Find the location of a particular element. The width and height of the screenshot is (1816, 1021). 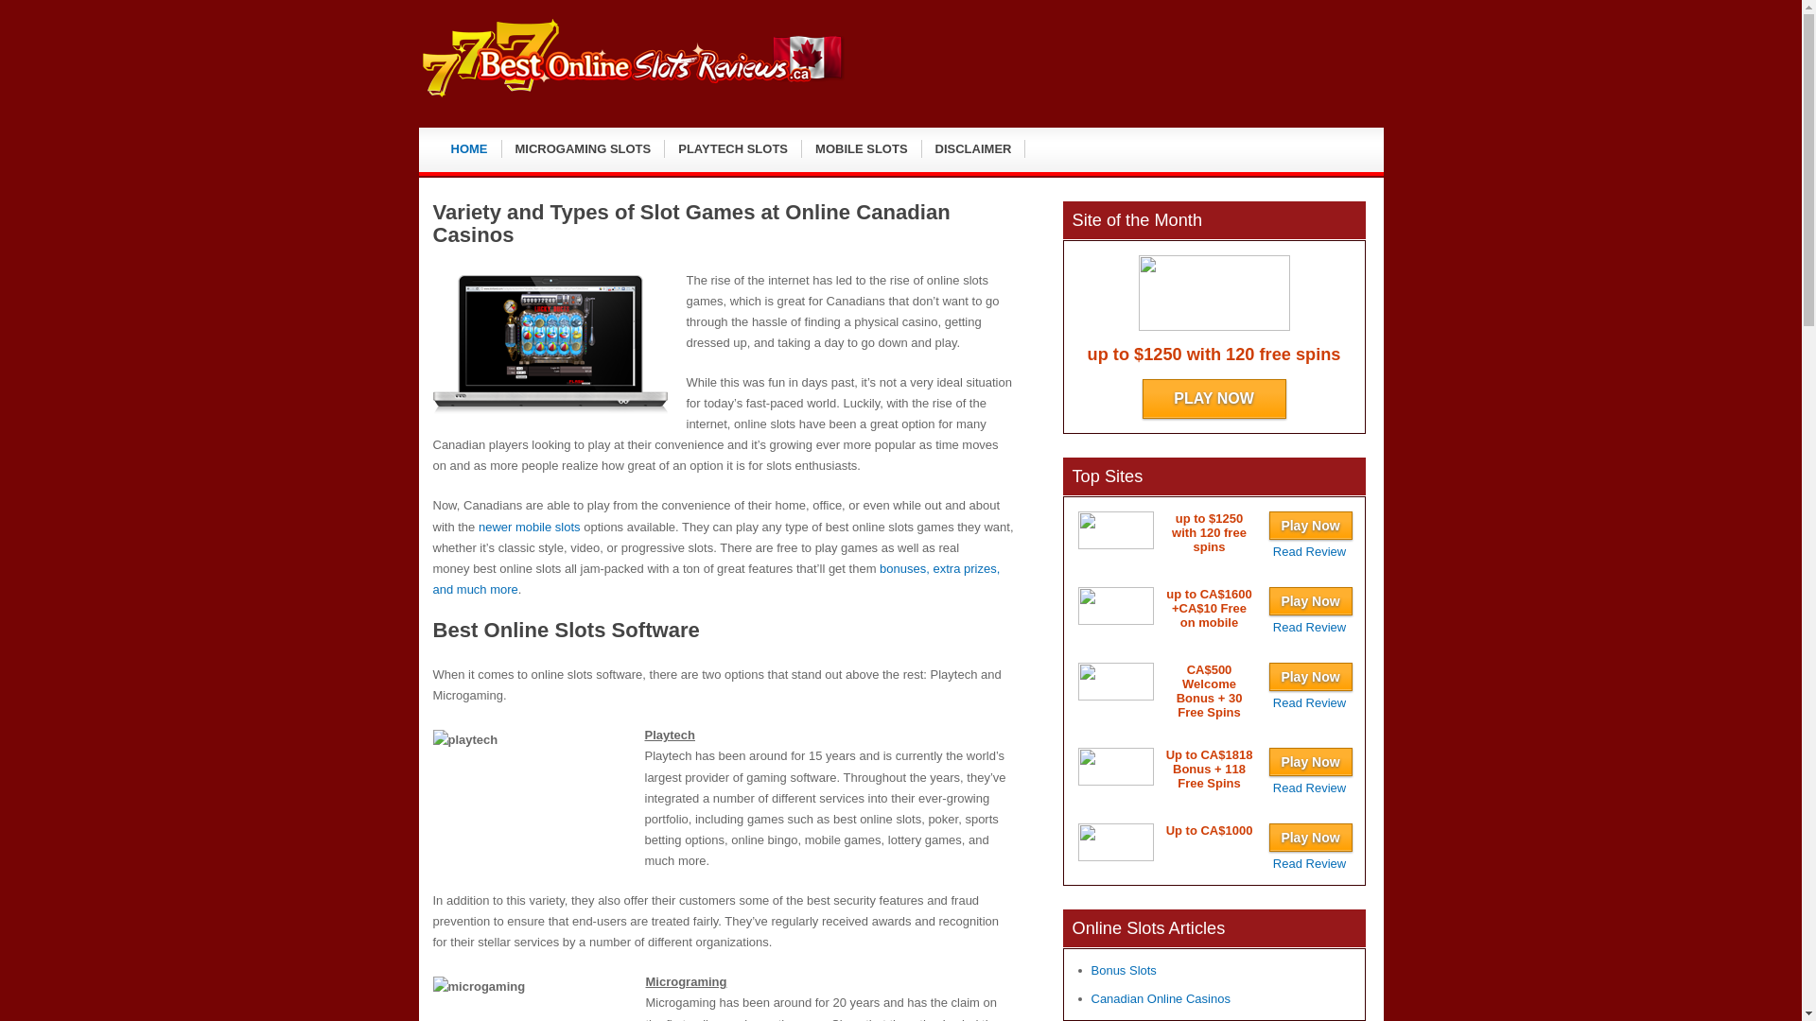

Bonus Slots is located at coordinates (1124, 970).